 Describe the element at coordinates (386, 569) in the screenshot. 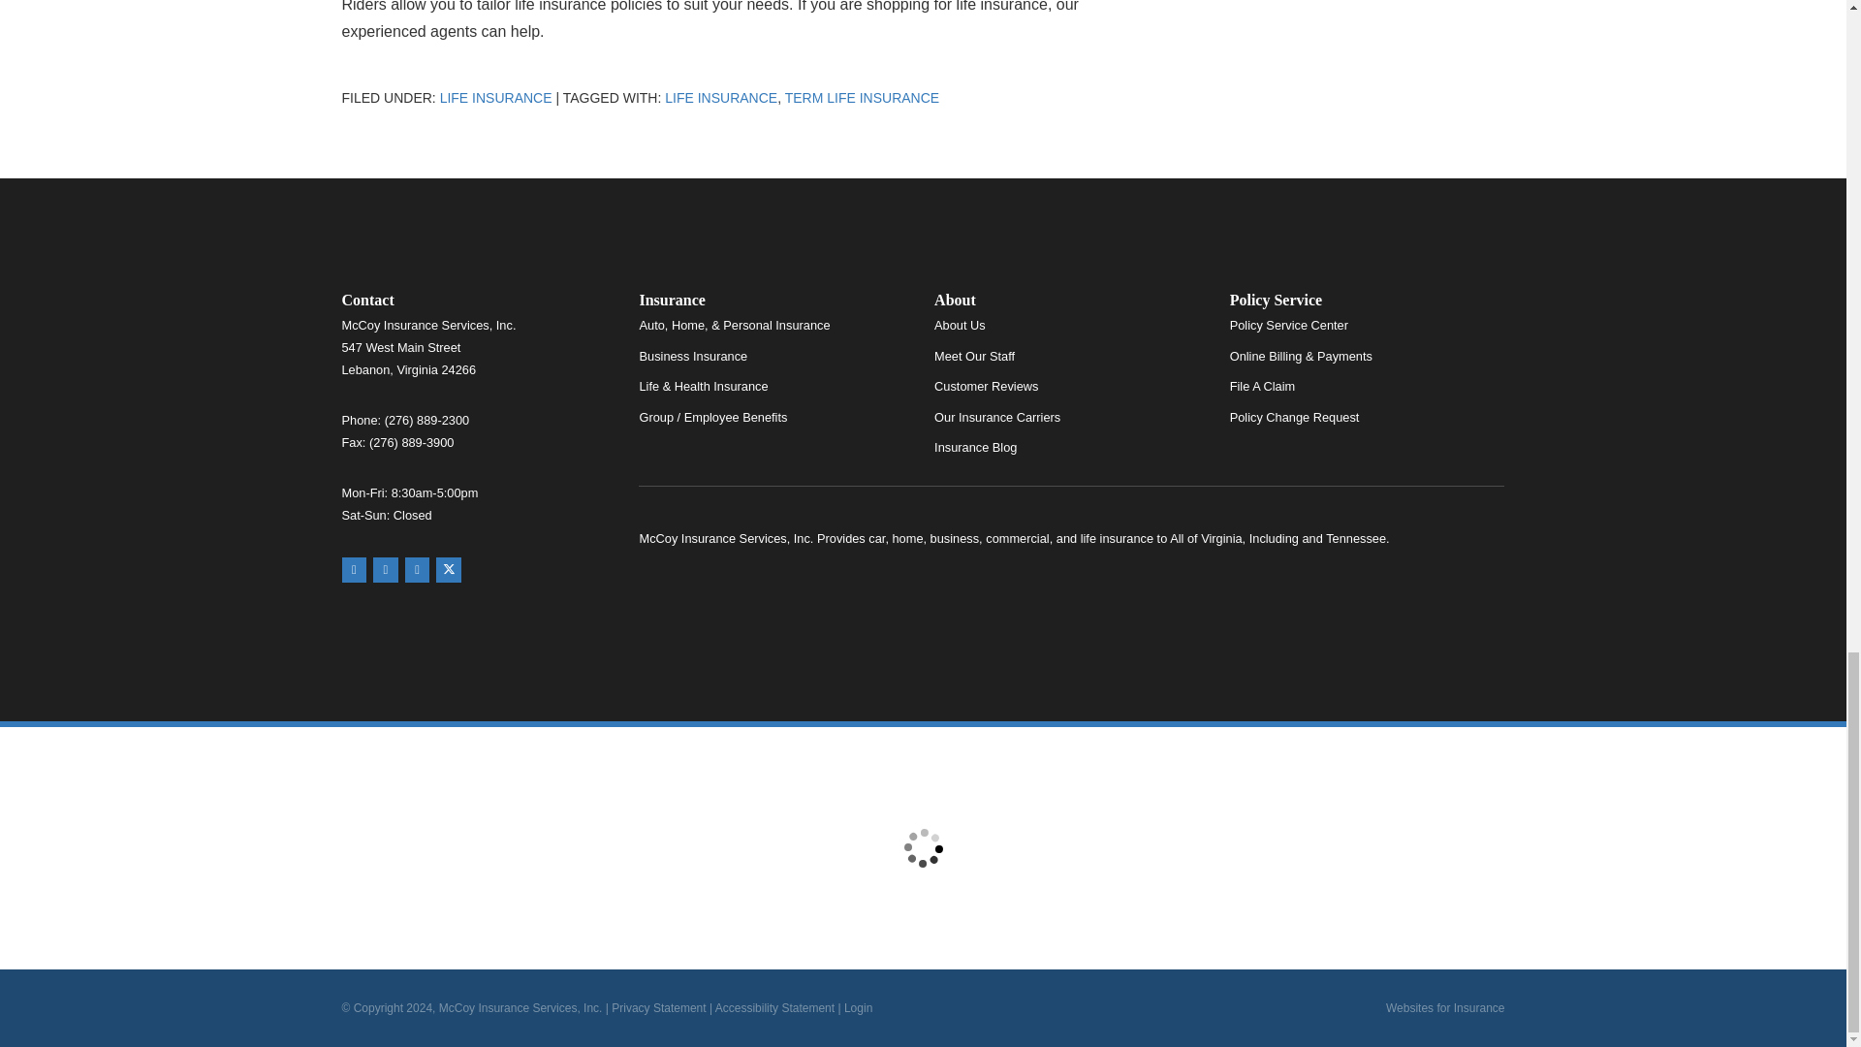

I see `Yelp` at that location.